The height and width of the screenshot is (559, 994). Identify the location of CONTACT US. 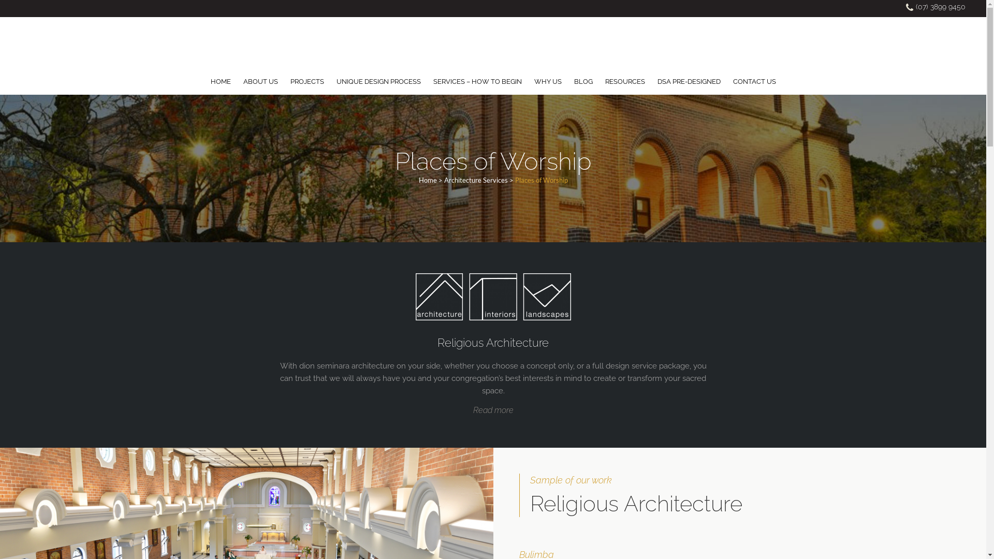
(755, 82).